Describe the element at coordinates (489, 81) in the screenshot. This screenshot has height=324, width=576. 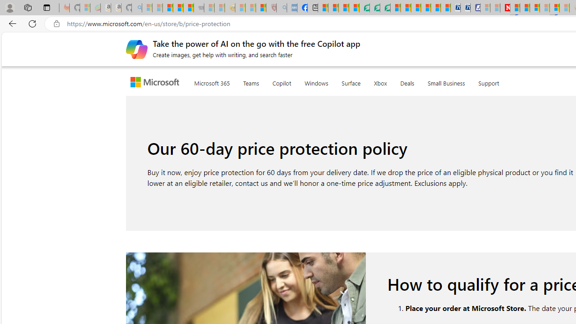
I see `Support` at that location.